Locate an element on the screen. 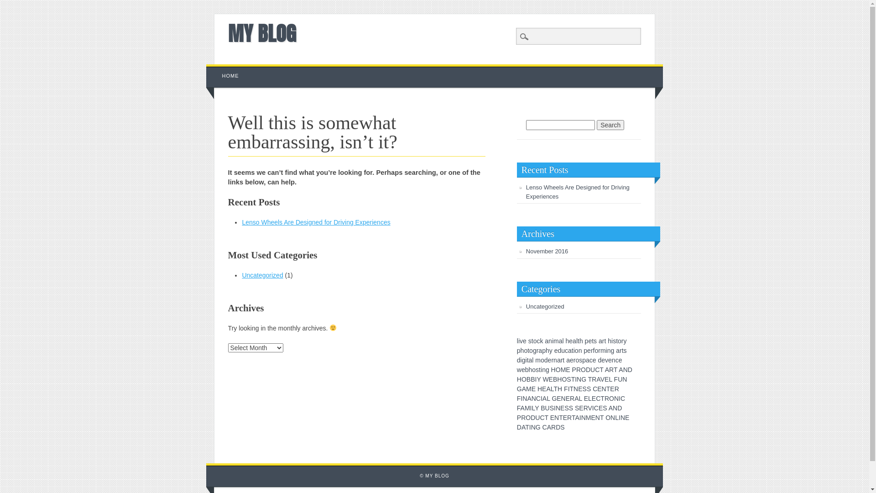 The height and width of the screenshot is (493, 876). E is located at coordinates (562, 408).